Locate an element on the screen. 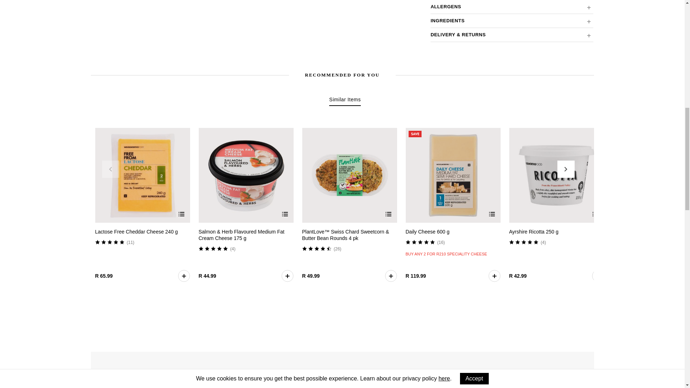 The height and width of the screenshot is (388, 690). Daily Cheese 600 g is located at coordinates (427, 232).